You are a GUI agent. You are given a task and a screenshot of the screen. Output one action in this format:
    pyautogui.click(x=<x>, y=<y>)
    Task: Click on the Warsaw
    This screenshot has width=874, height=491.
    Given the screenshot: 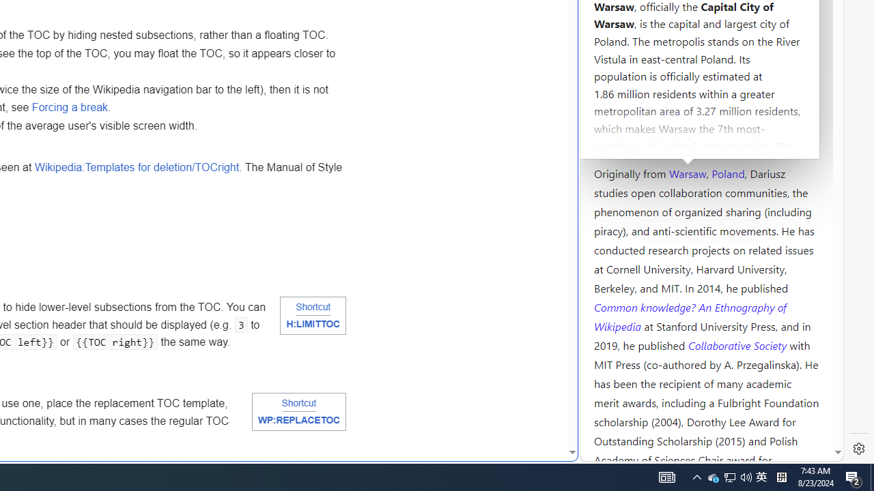 What is the action you would take?
    pyautogui.click(x=687, y=173)
    